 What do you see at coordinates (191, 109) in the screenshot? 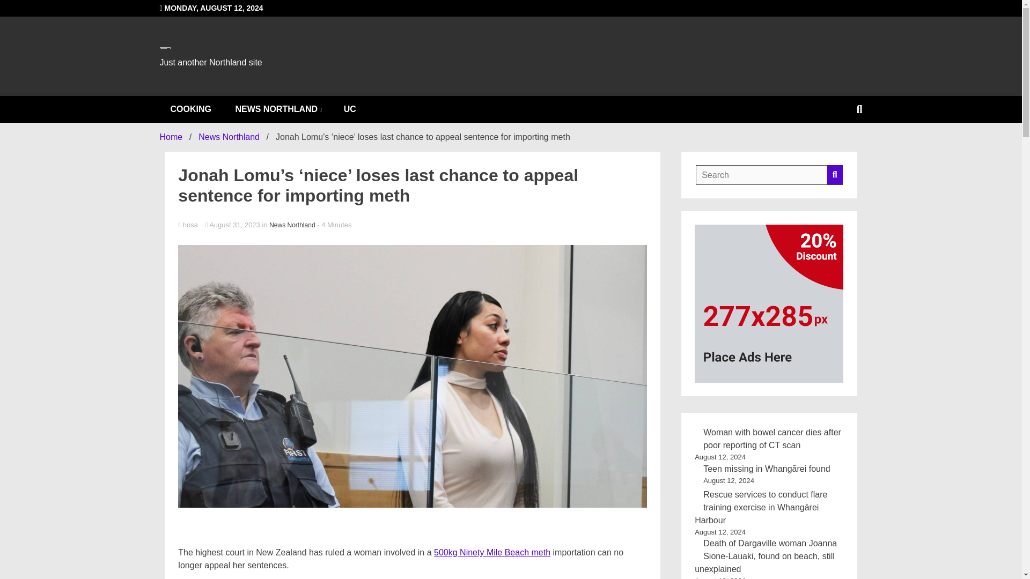
I see `COOKING` at bounding box center [191, 109].